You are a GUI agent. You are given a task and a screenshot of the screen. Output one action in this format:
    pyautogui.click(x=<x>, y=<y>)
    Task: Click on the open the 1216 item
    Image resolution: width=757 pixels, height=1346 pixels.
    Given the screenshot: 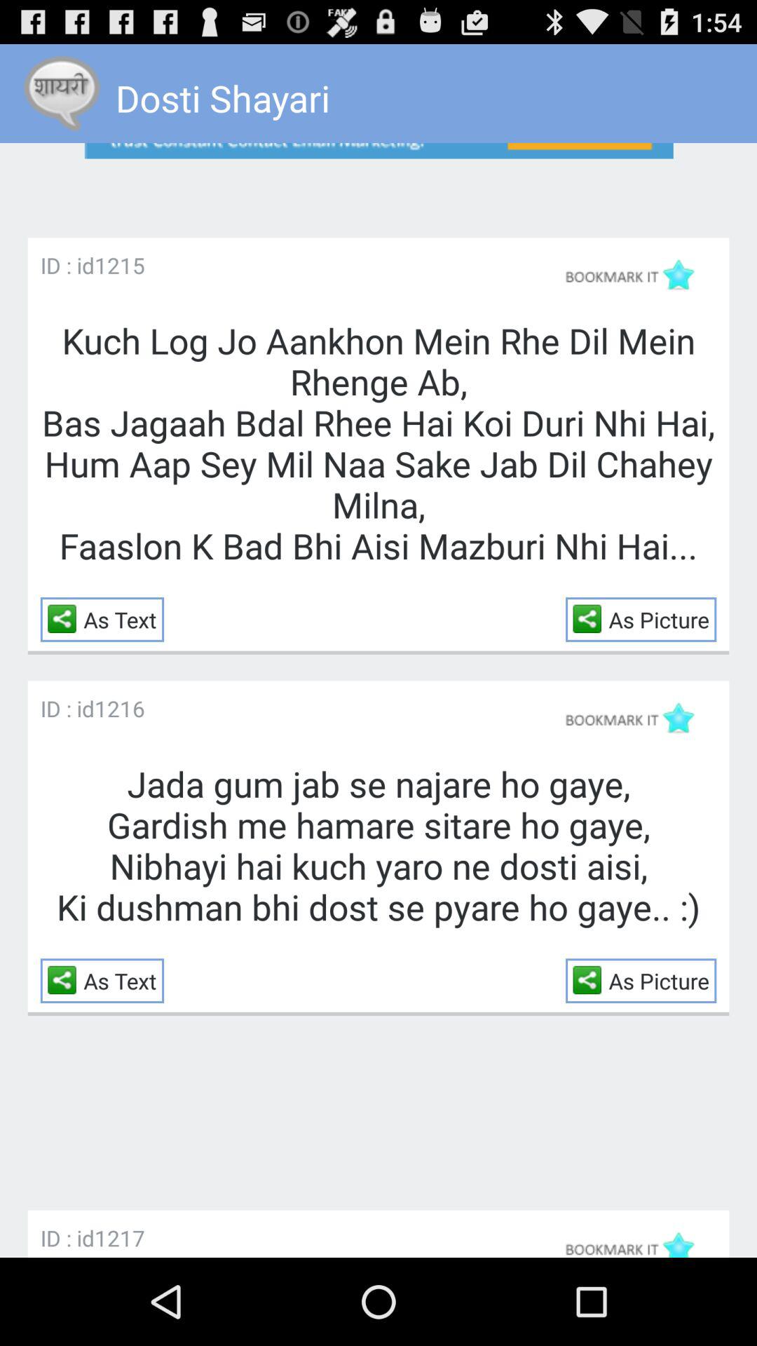 What is the action you would take?
    pyautogui.click(x=119, y=708)
    